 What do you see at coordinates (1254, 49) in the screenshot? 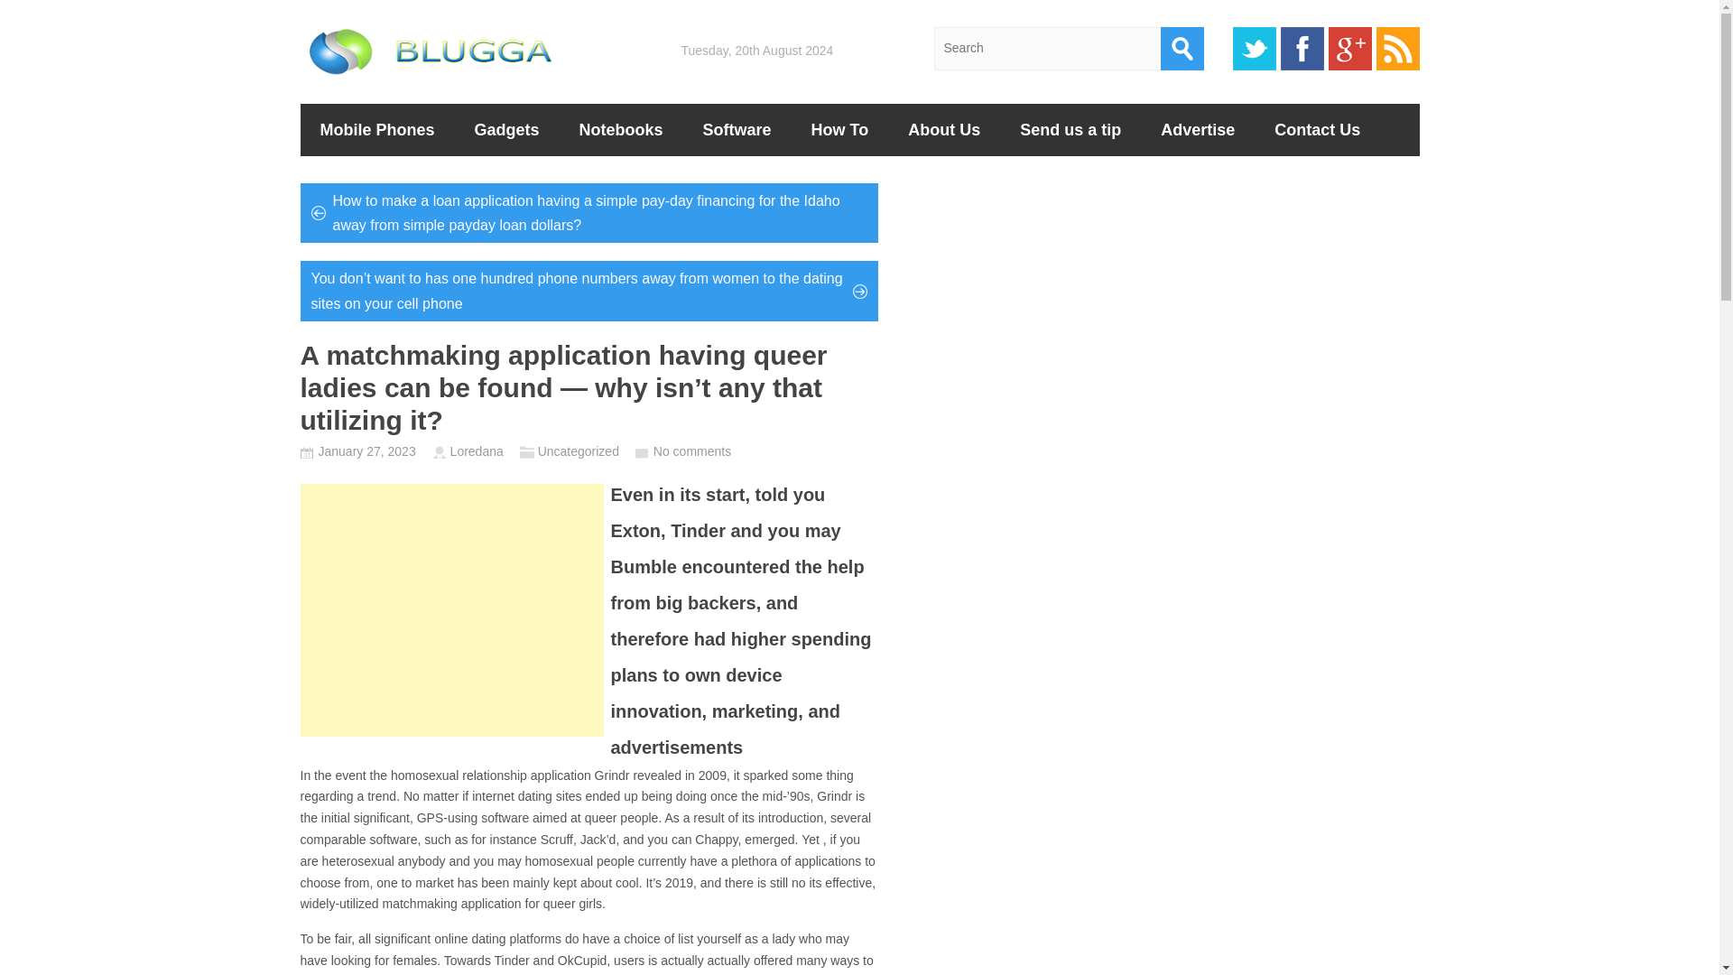
I see `Twitter` at bounding box center [1254, 49].